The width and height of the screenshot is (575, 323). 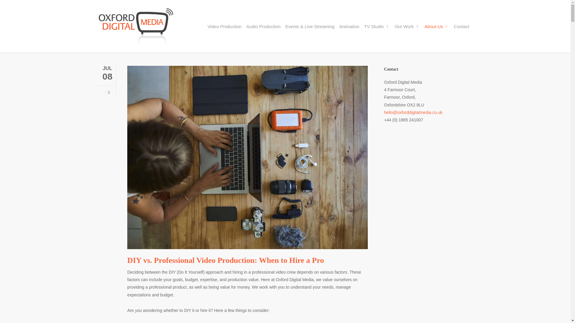 I want to click on 0, so click(x=107, y=93).